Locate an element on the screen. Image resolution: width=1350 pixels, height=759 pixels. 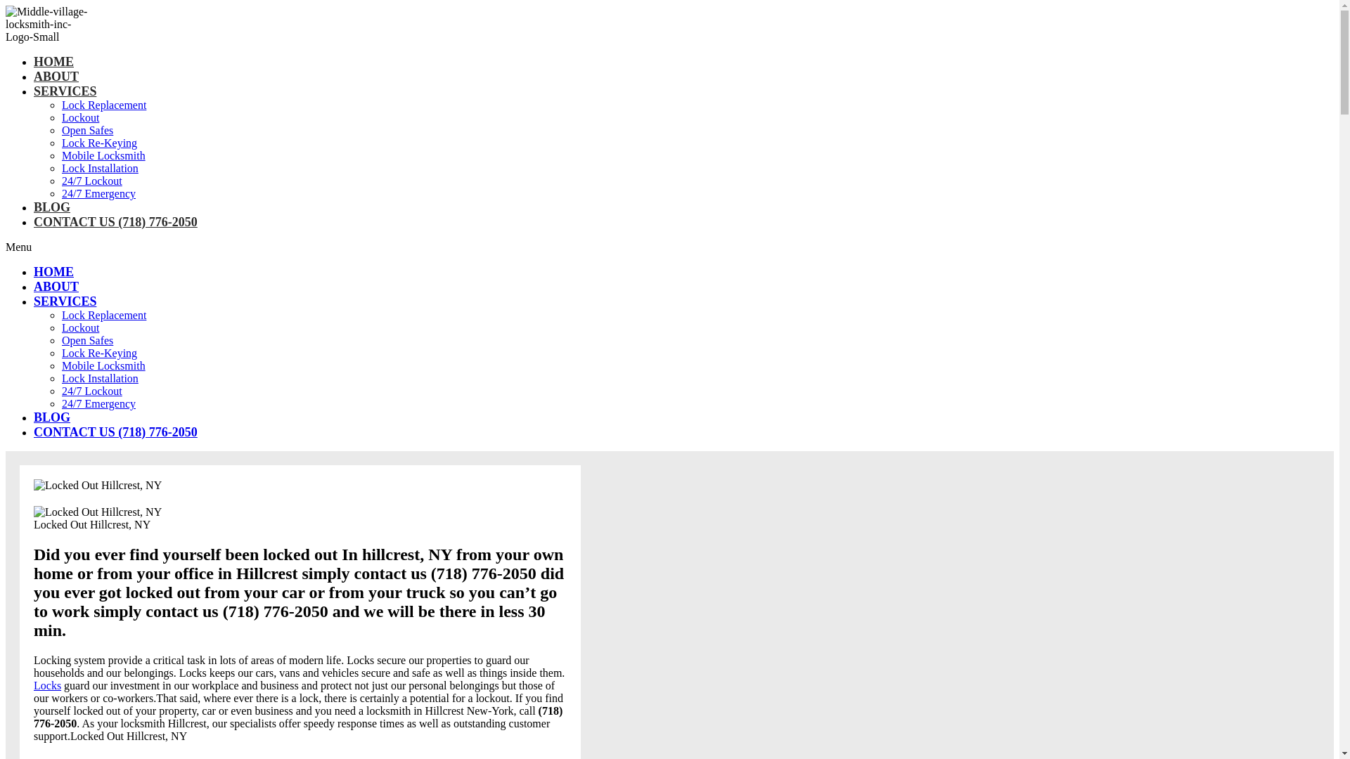
CONTACT US (718) 776-2050 is located at coordinates (115, 432).